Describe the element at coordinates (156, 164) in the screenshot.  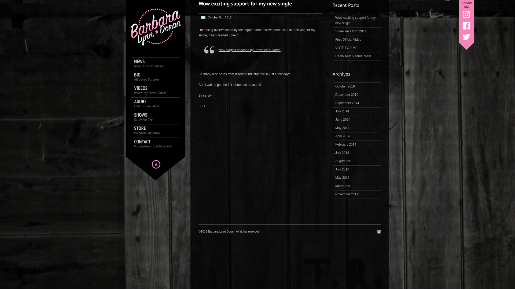
I see `Hide menu` at that location.